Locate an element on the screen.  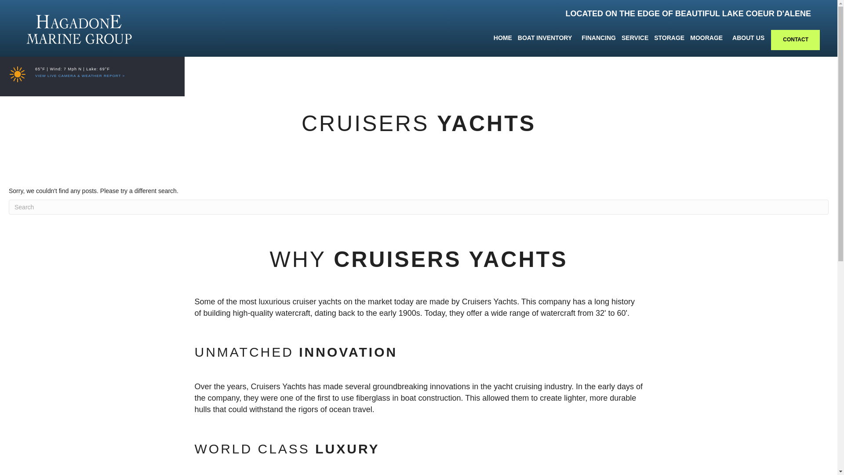
Type and press Enter to search. is located at coordinates (418, 207).